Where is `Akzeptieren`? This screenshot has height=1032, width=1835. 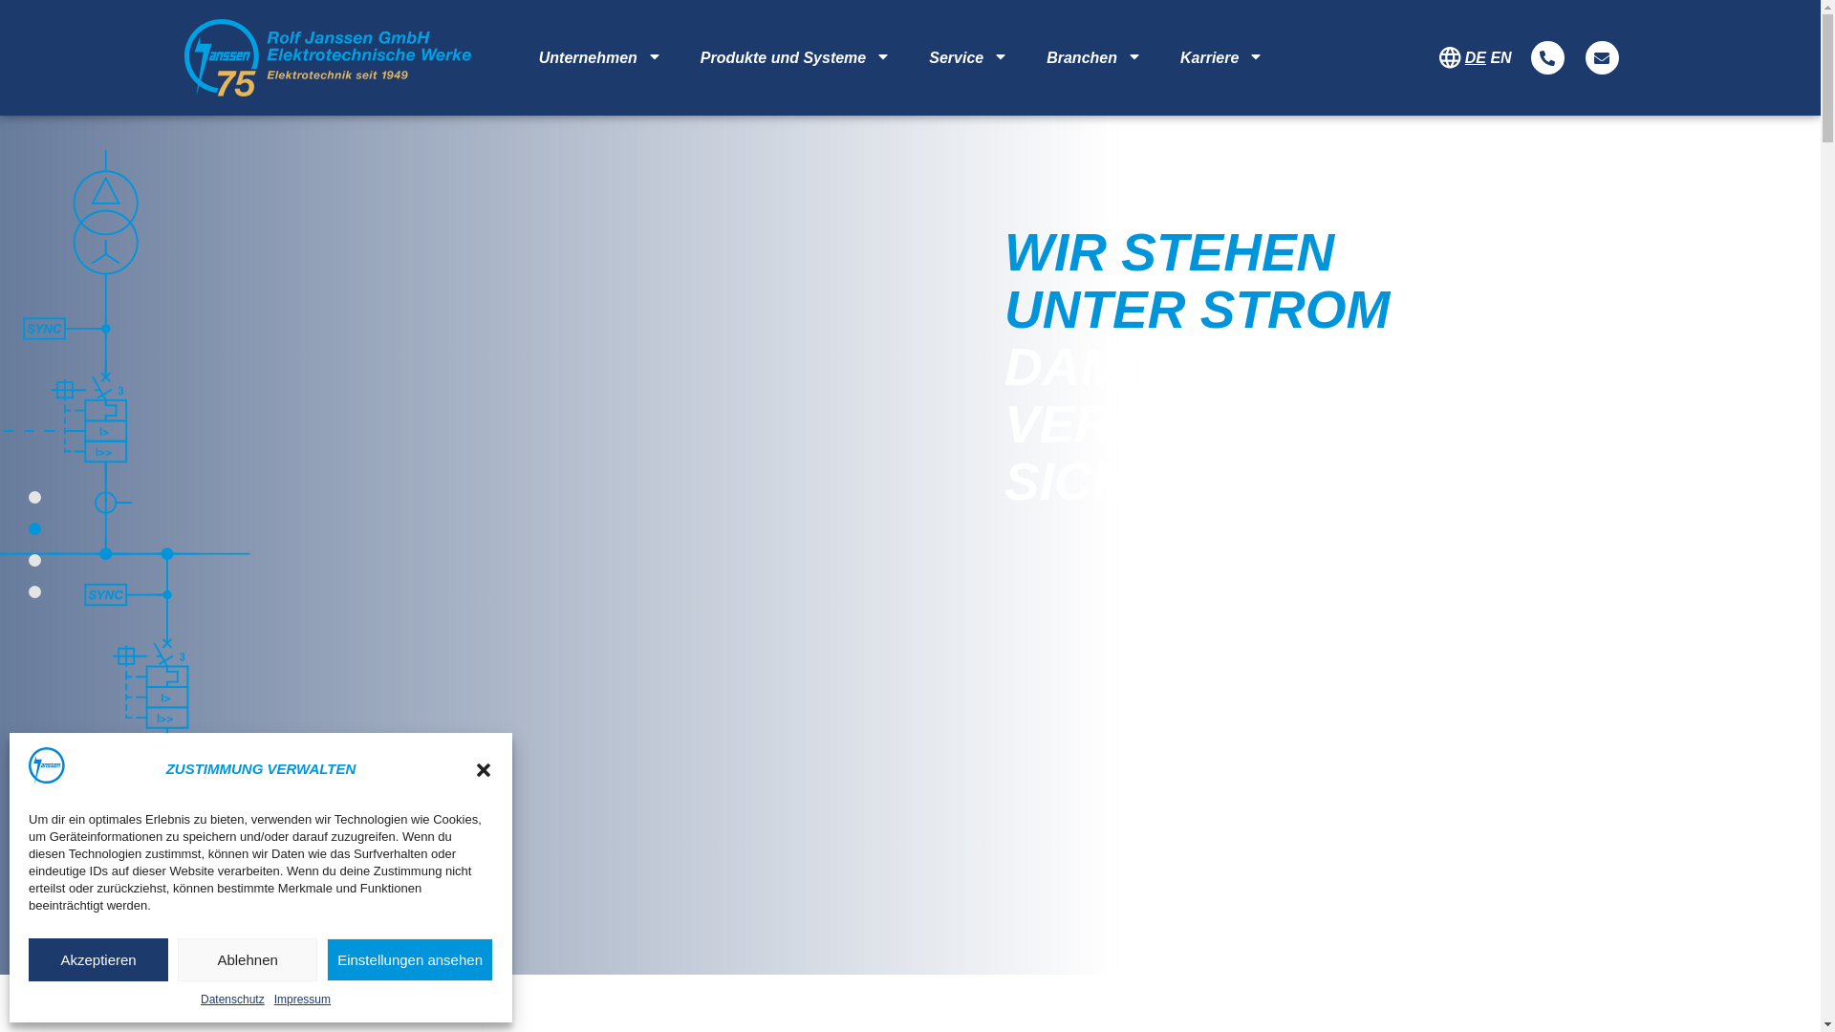 Akzeptieren is located at coordinates (98, 959).